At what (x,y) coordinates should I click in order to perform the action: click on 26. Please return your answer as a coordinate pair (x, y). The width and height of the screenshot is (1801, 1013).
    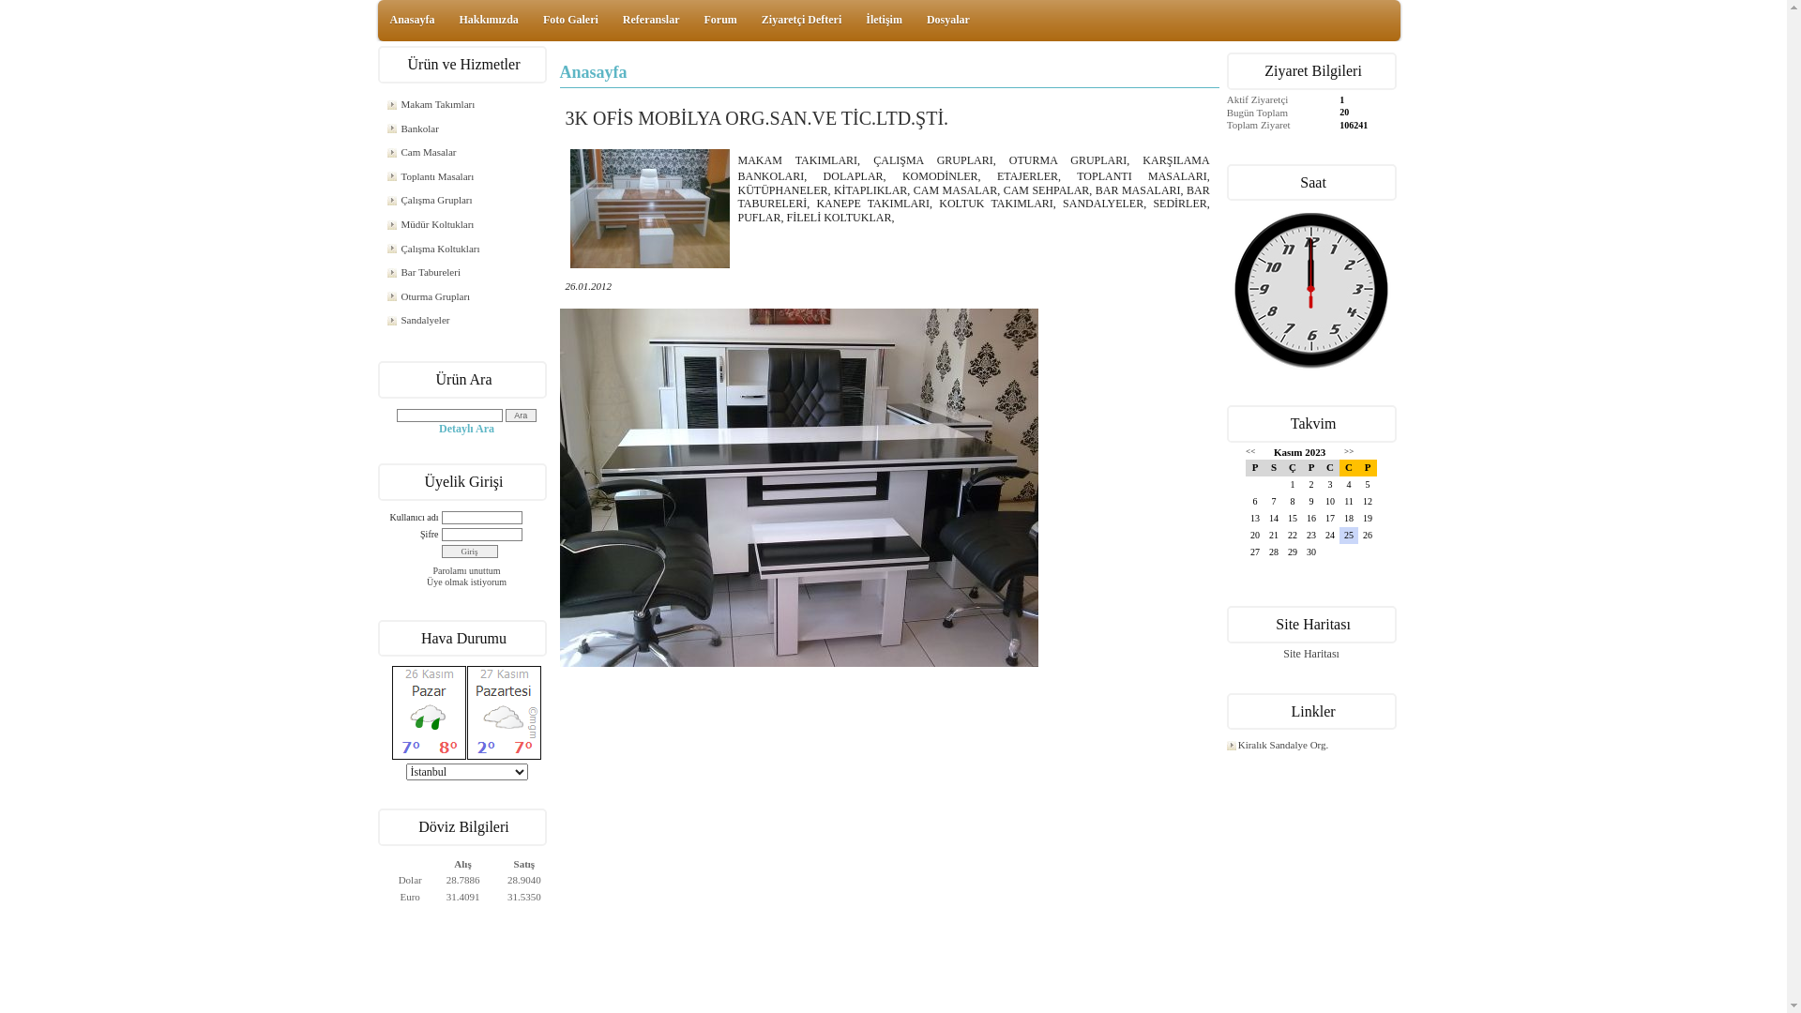
    Looking at the image, I should click on (1368, 536).